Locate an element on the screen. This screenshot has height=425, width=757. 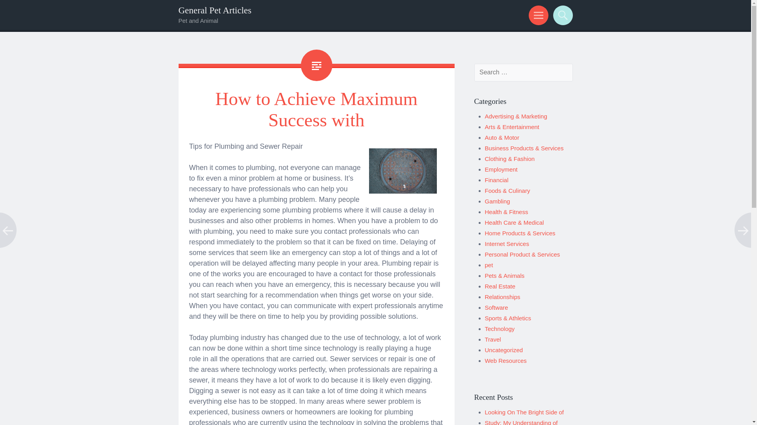
Employment is located at coordinates (502, 169).